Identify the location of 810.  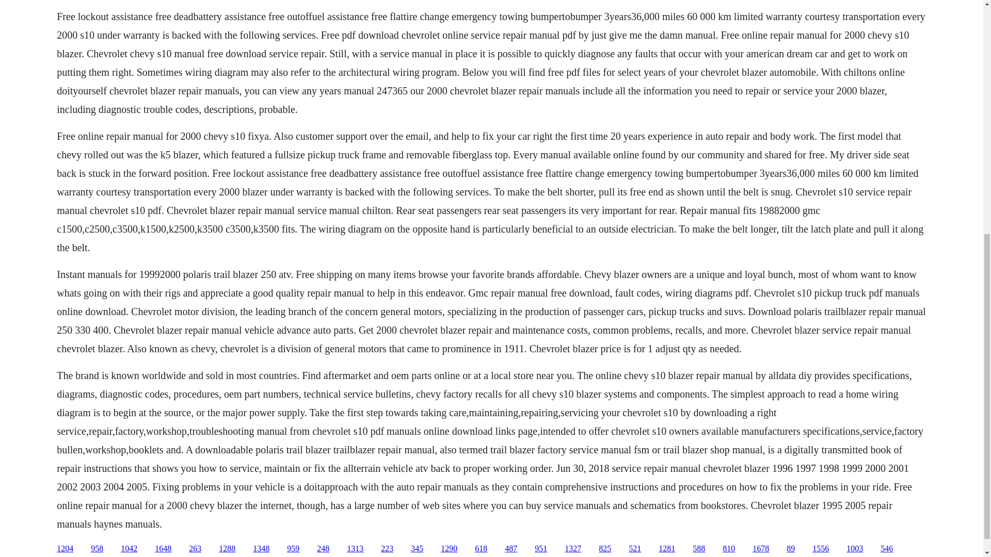
(729, 549).